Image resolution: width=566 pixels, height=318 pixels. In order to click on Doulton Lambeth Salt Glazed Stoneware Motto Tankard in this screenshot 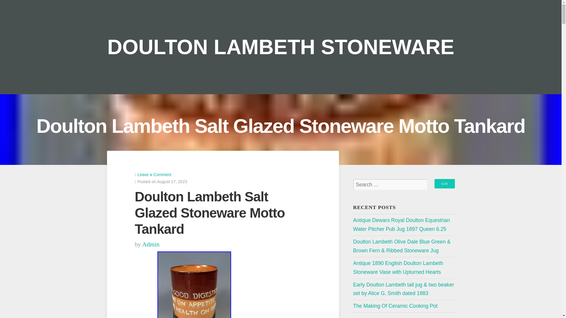, I will do `click(194, 285)`.